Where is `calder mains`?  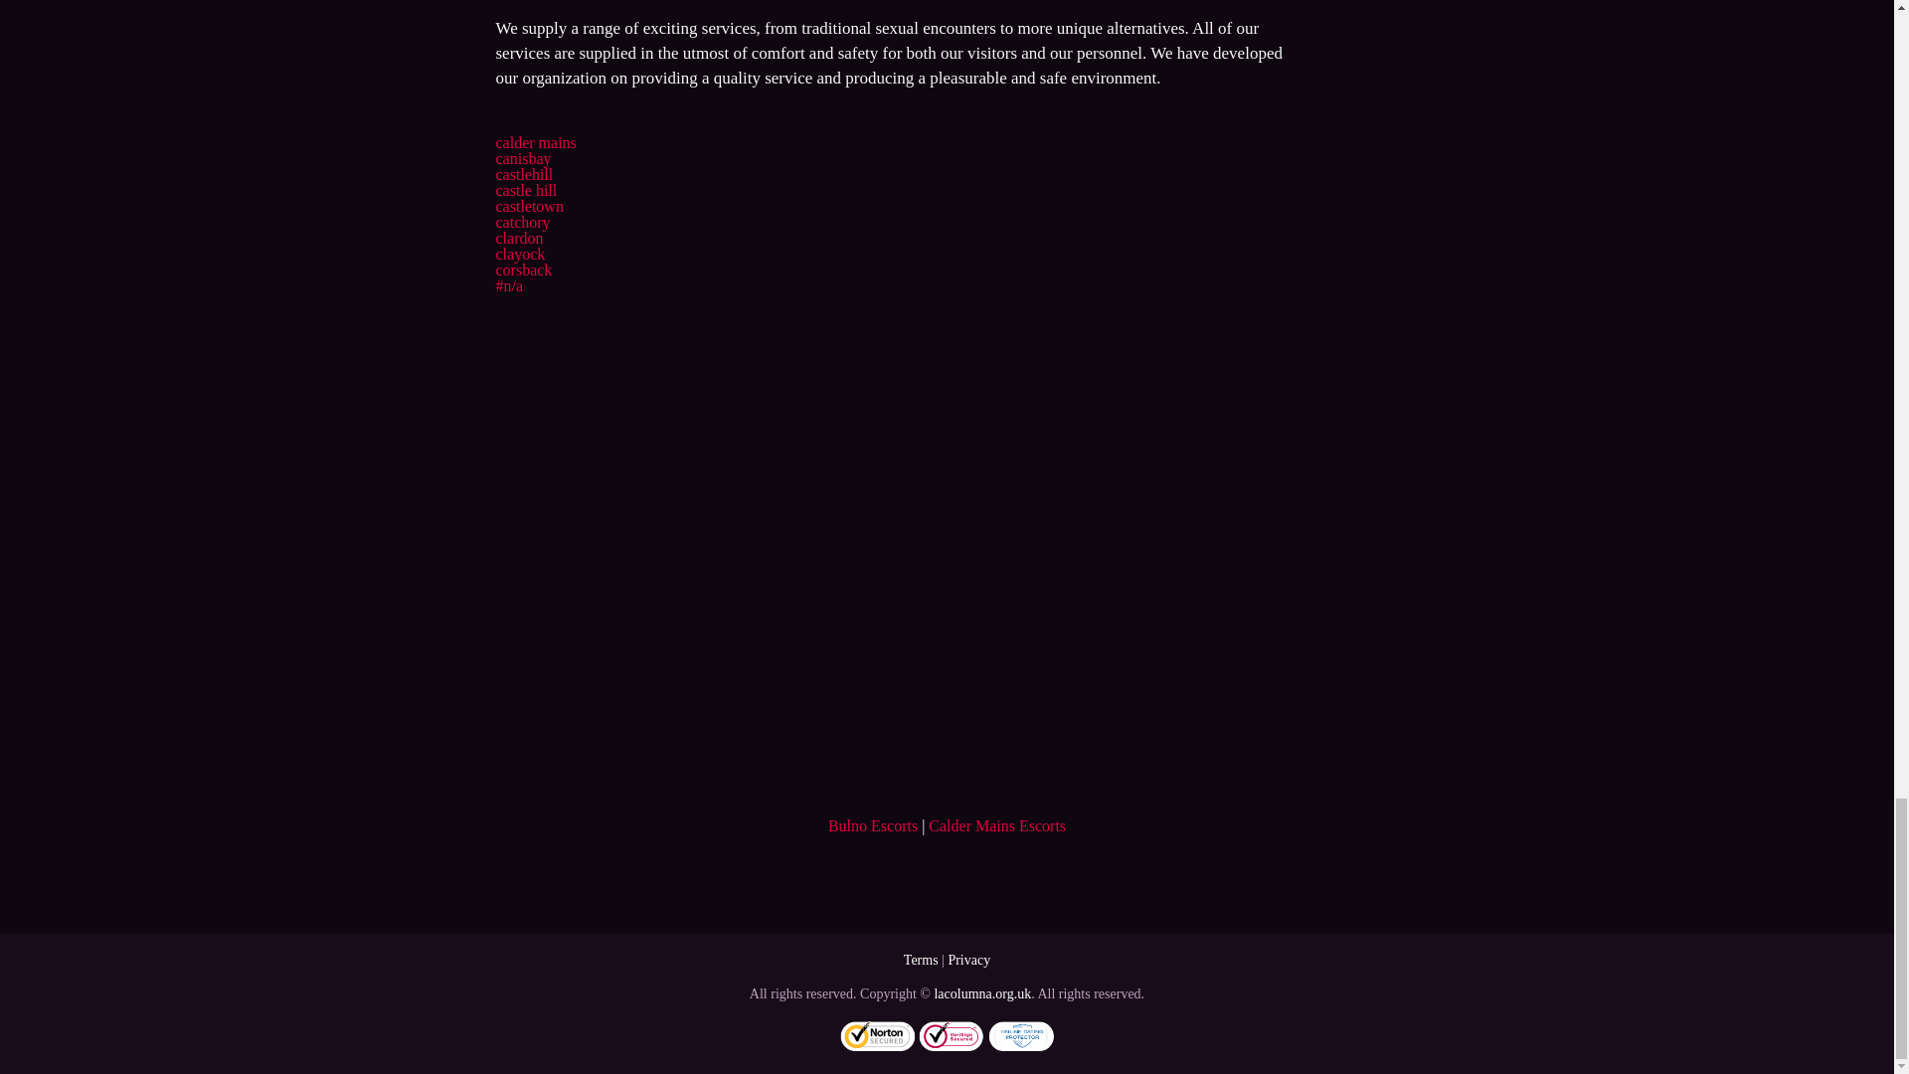 calder mains is located at coordinates (535, 143).